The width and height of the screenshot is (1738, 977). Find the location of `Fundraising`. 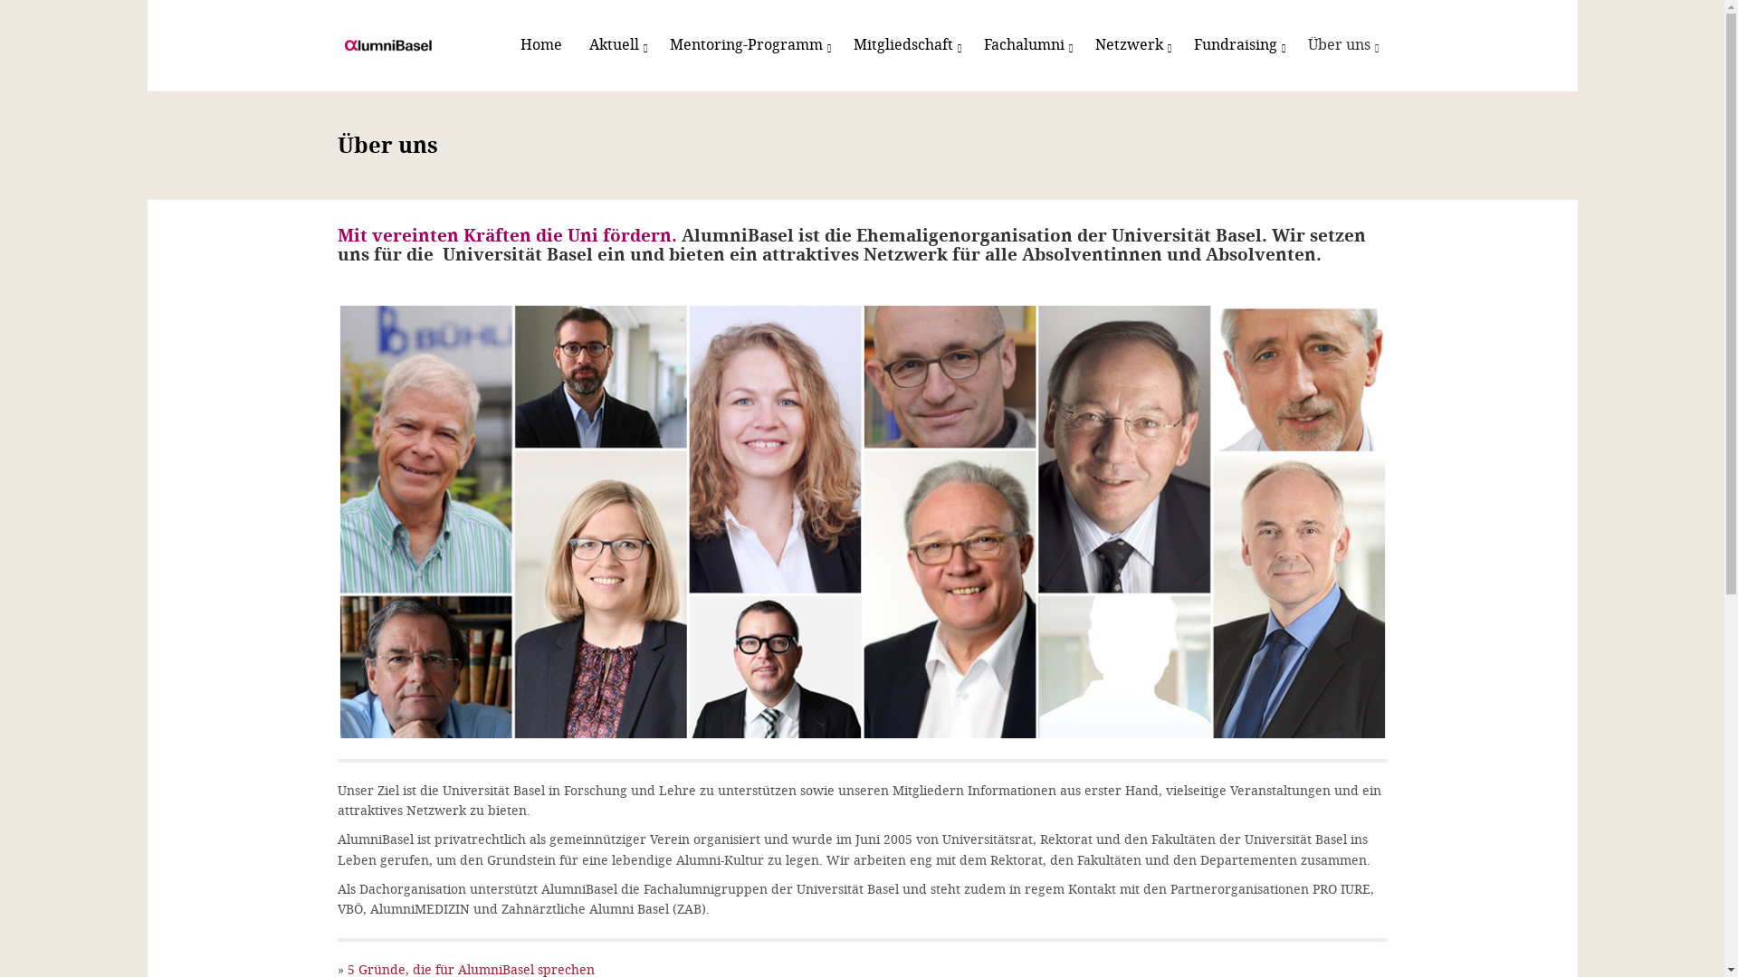

Fundraising is located at coordinates (1237, 45).